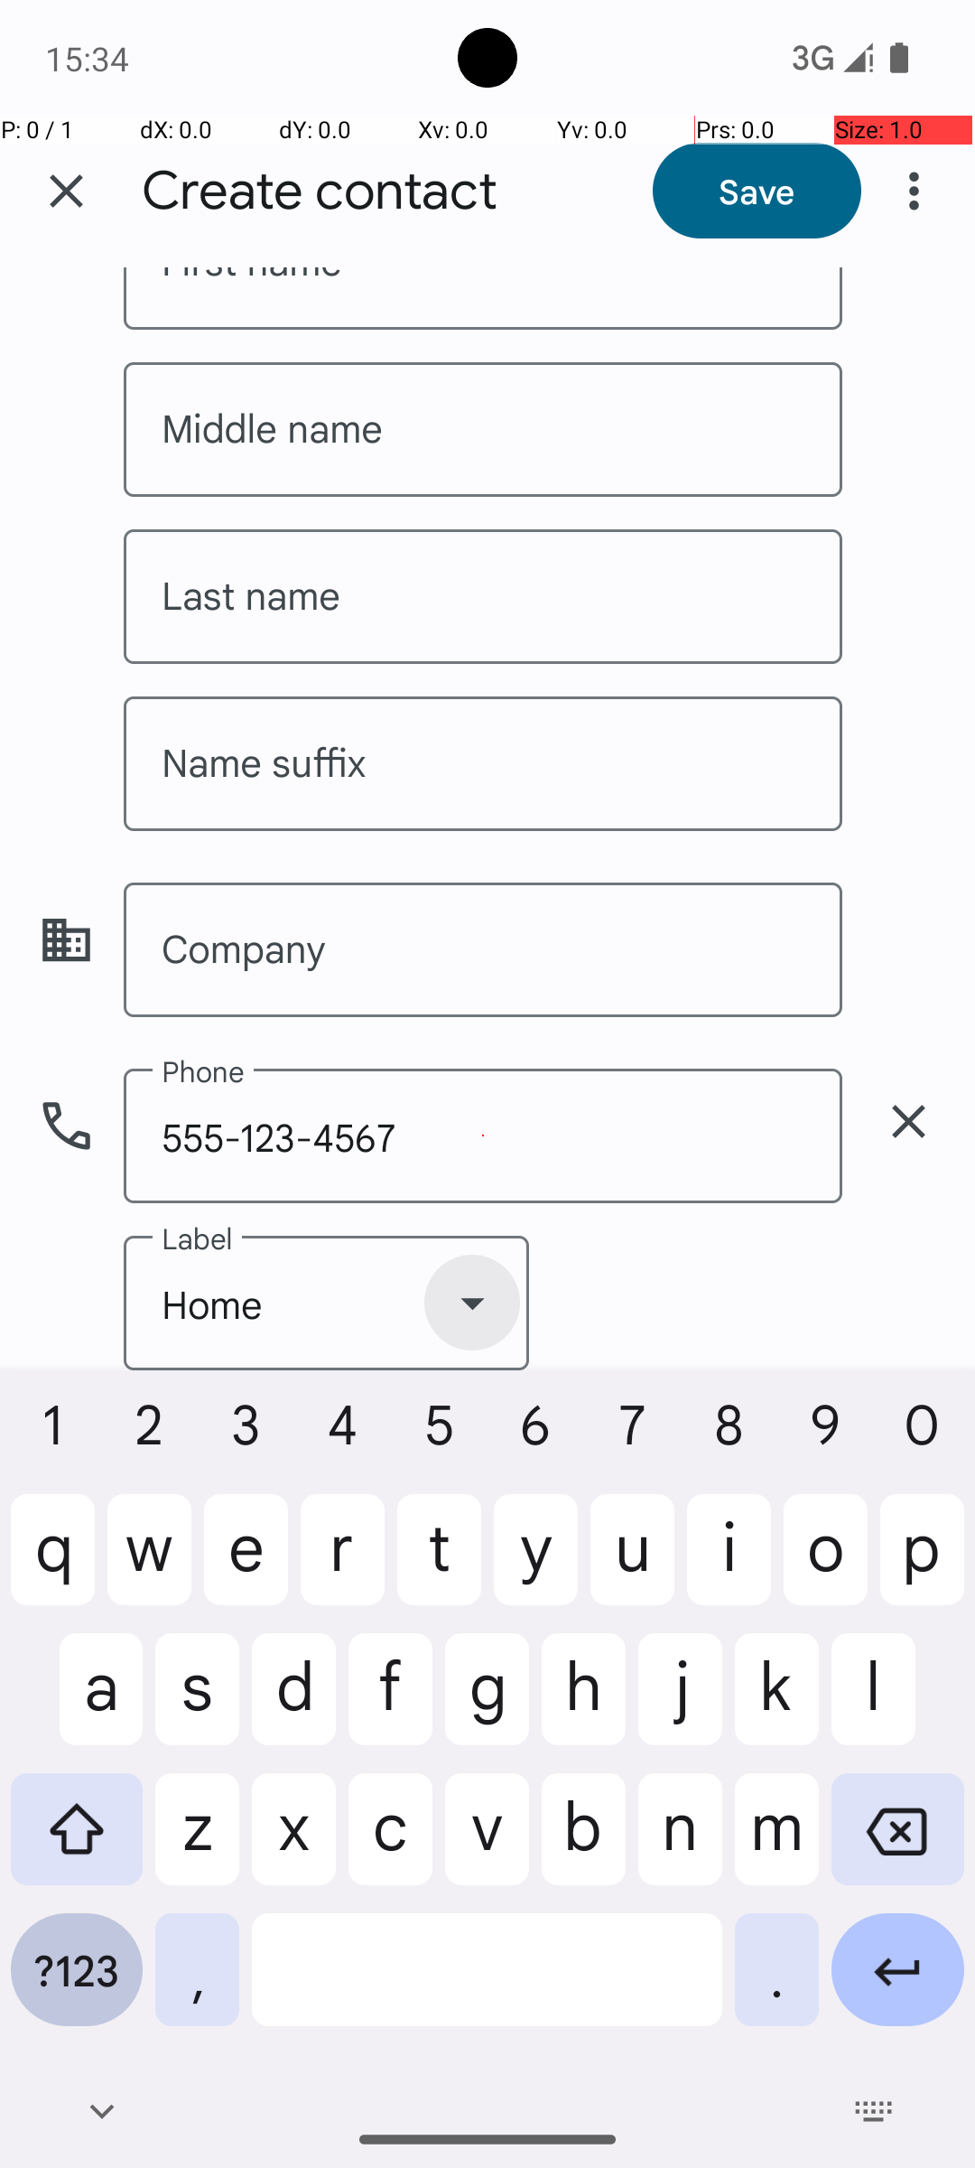  I want to click on s, so click(197, 1704).